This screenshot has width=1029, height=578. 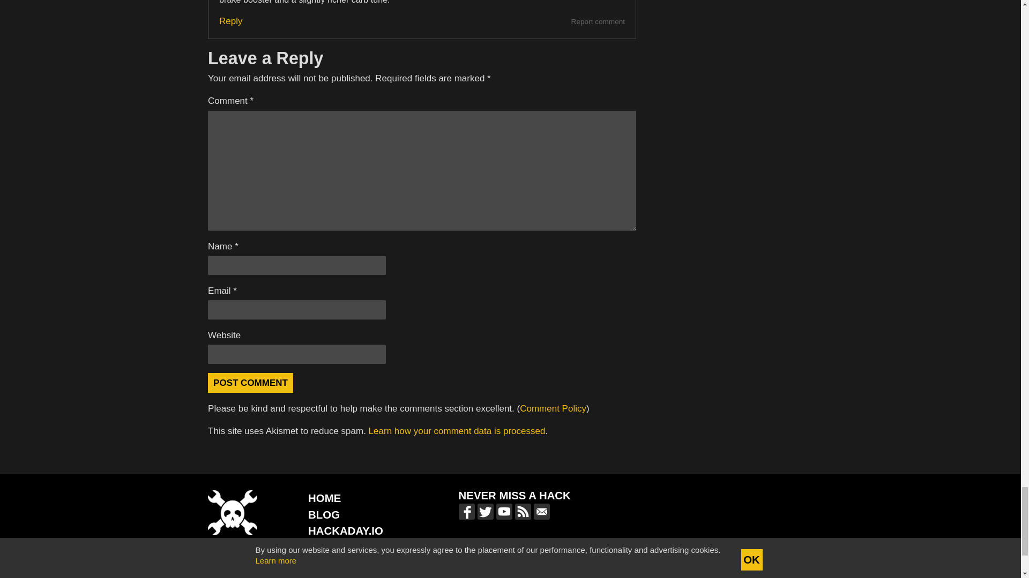 What do you see at coordinates (618, 566) in the screenshot?
I see `Subscribe` at bounding box center [618, 566].